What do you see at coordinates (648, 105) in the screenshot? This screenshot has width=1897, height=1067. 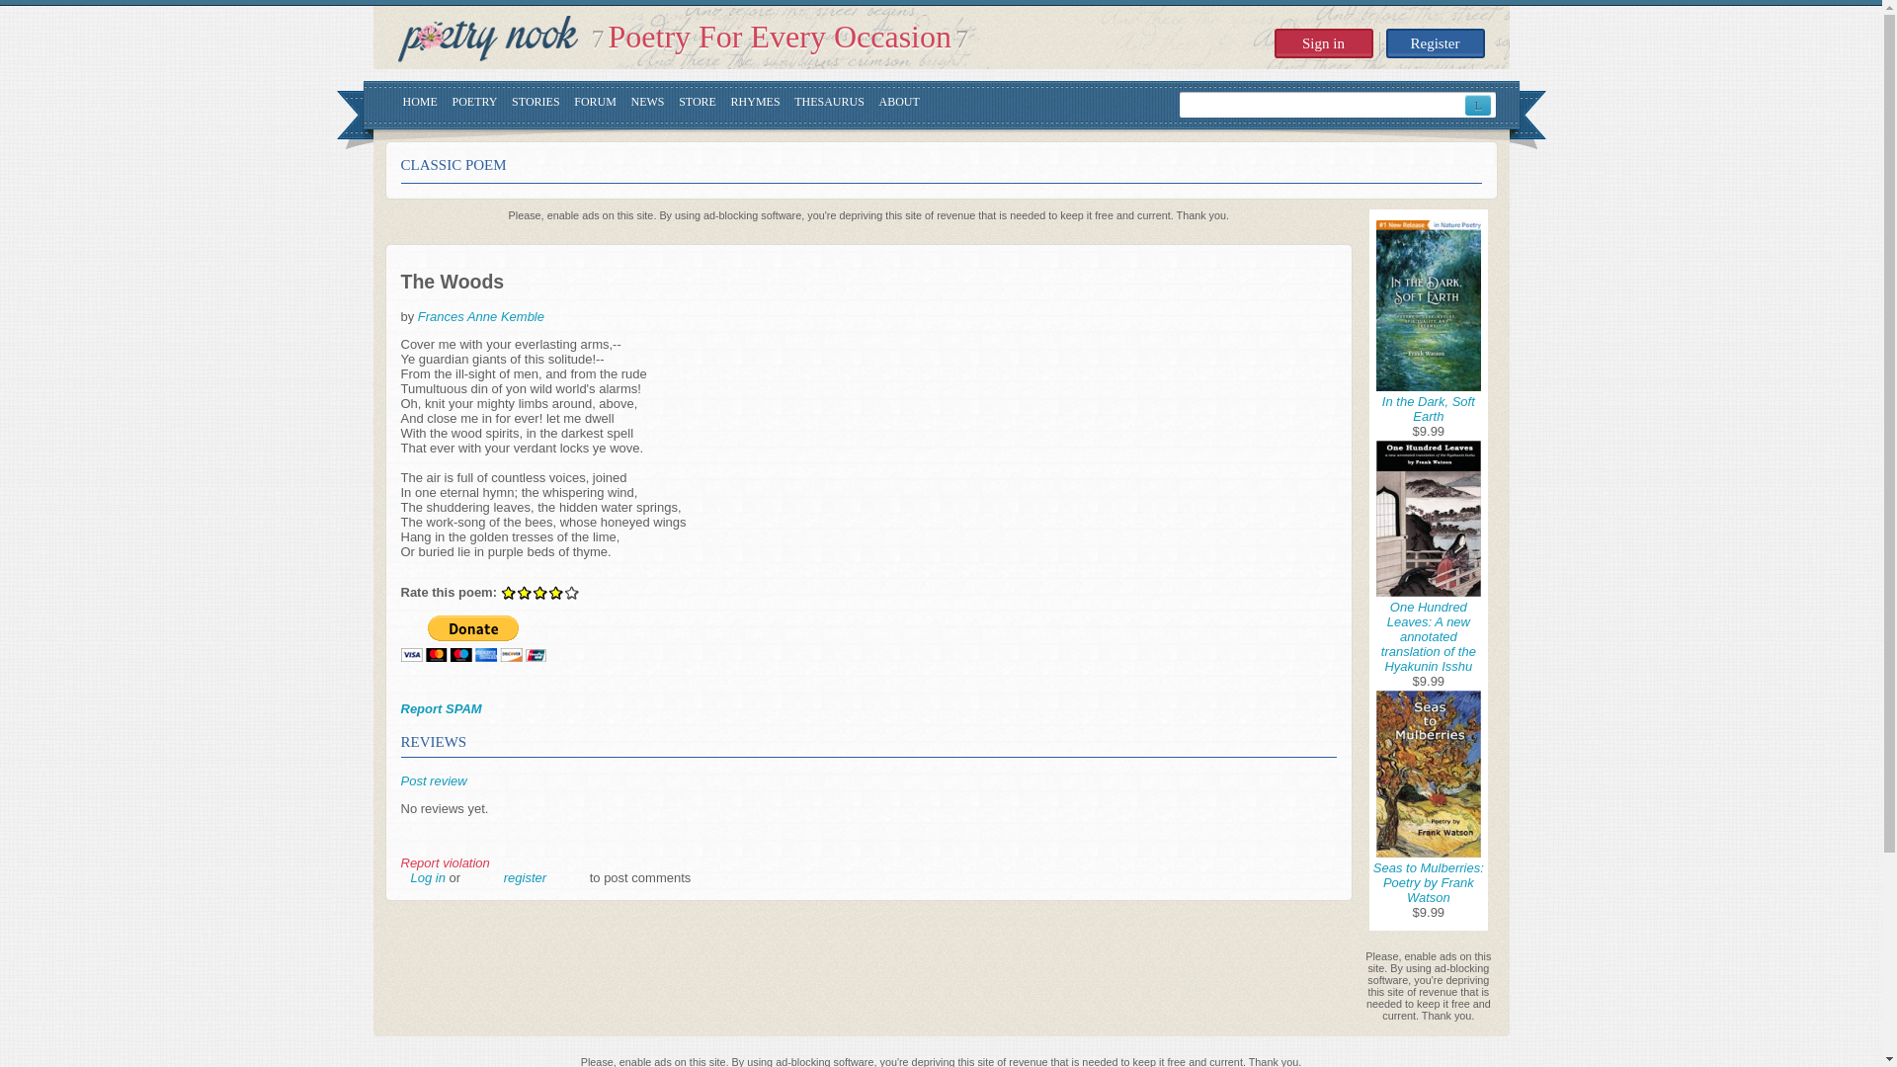 I see `NEWS` at bounding box center [648, 105].